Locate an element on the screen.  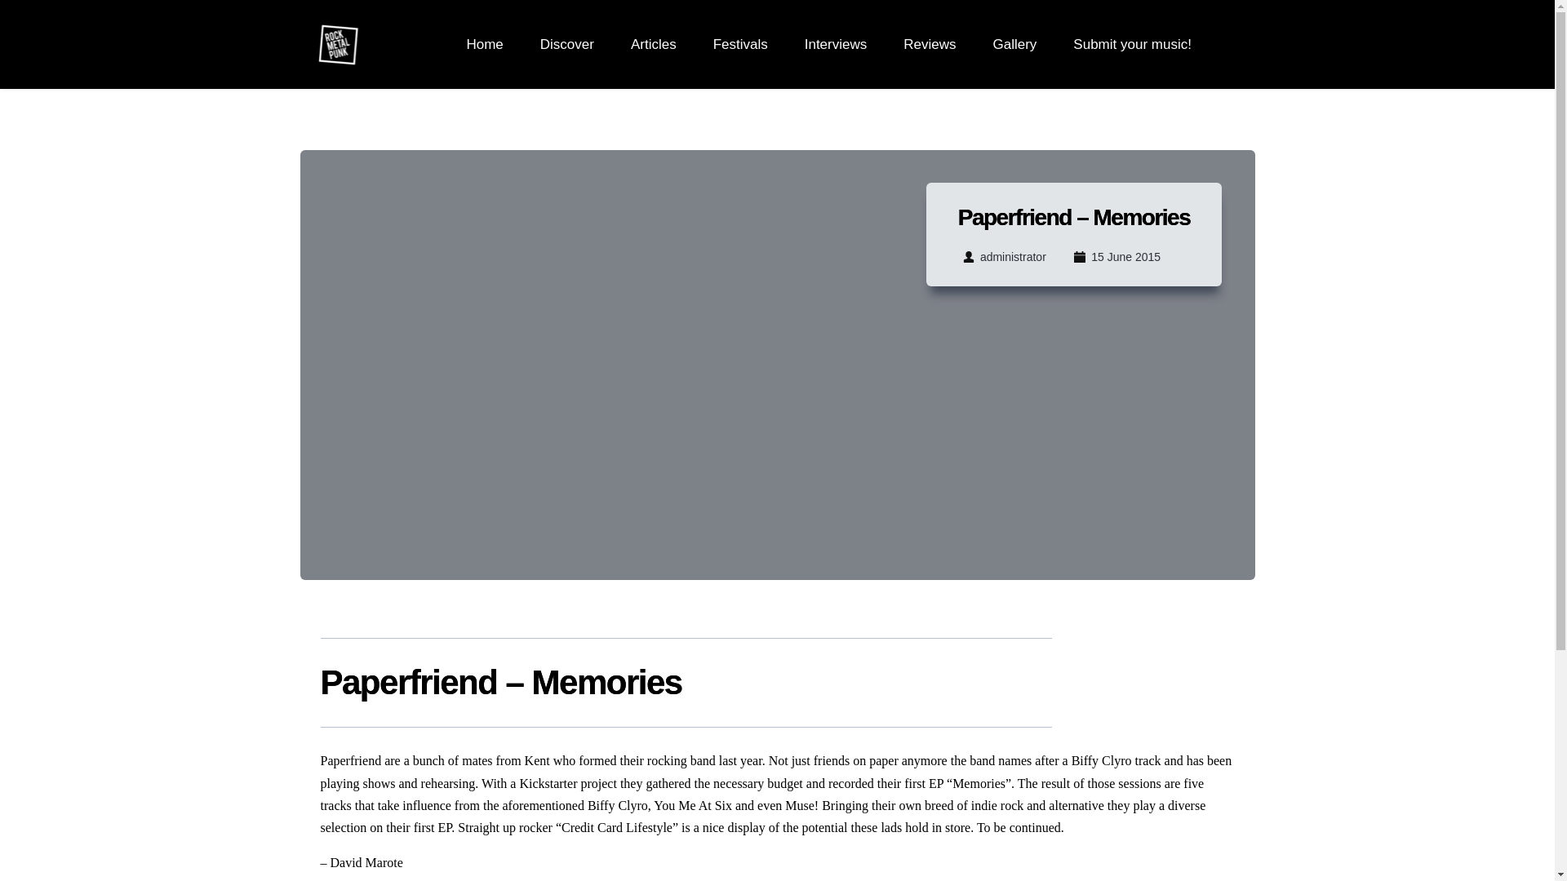
Gallery is located at coordinates (1014, 45).